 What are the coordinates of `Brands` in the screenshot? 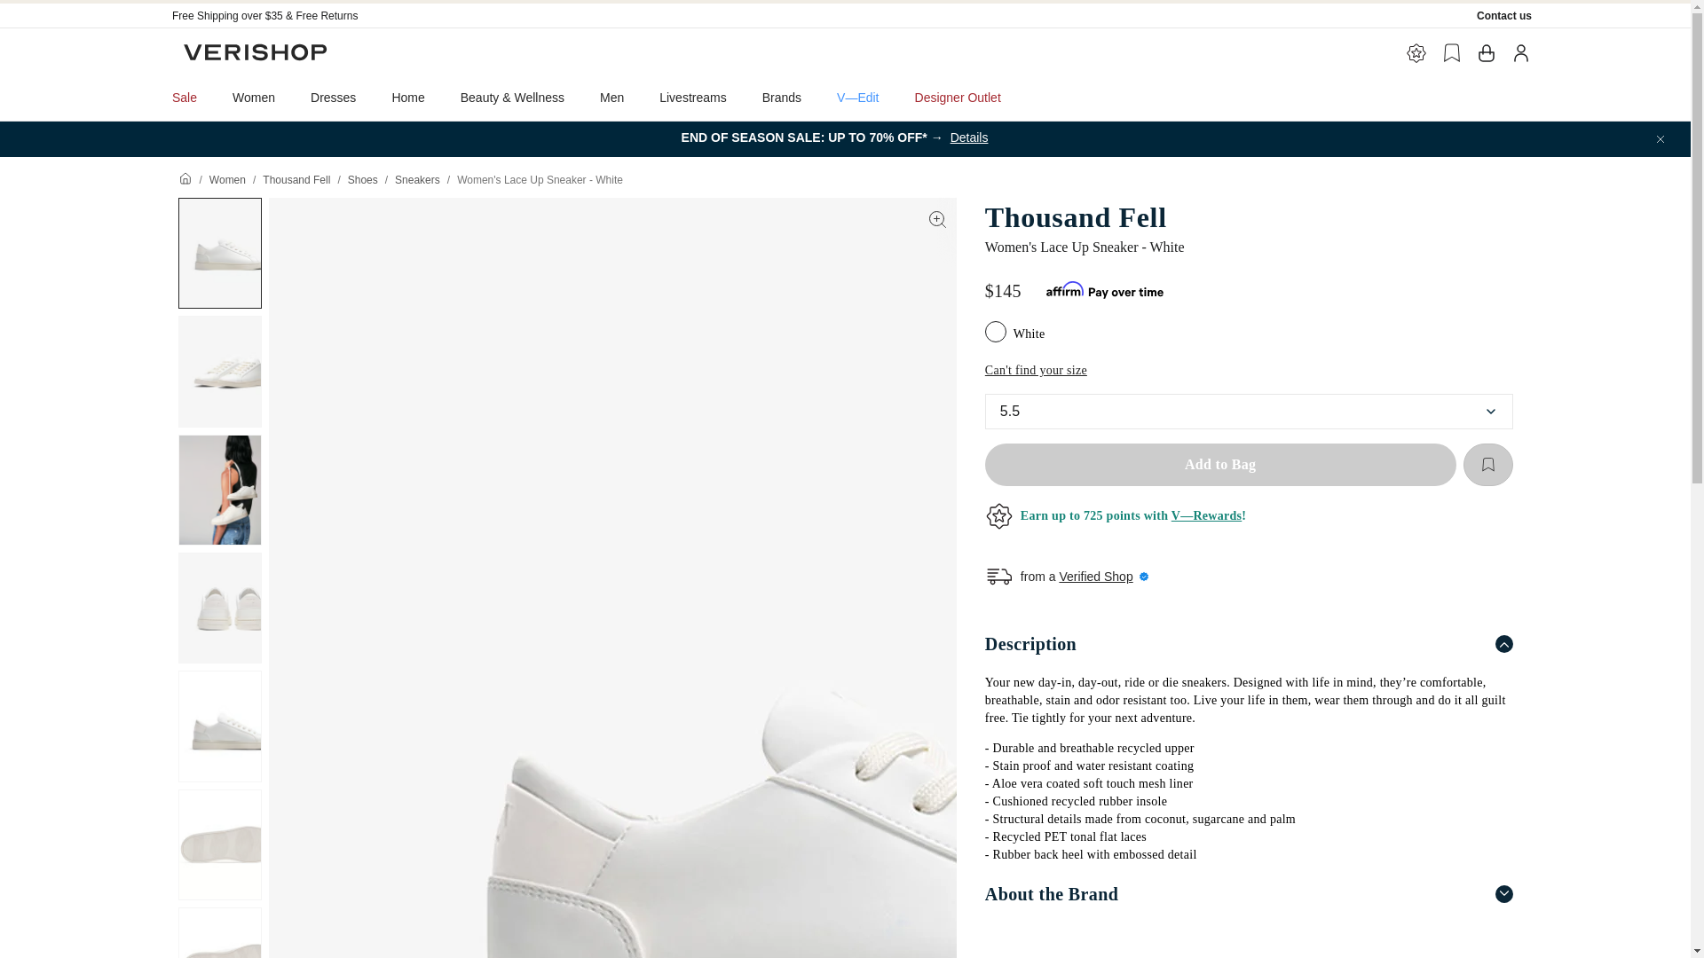 It's located at (782, 97).